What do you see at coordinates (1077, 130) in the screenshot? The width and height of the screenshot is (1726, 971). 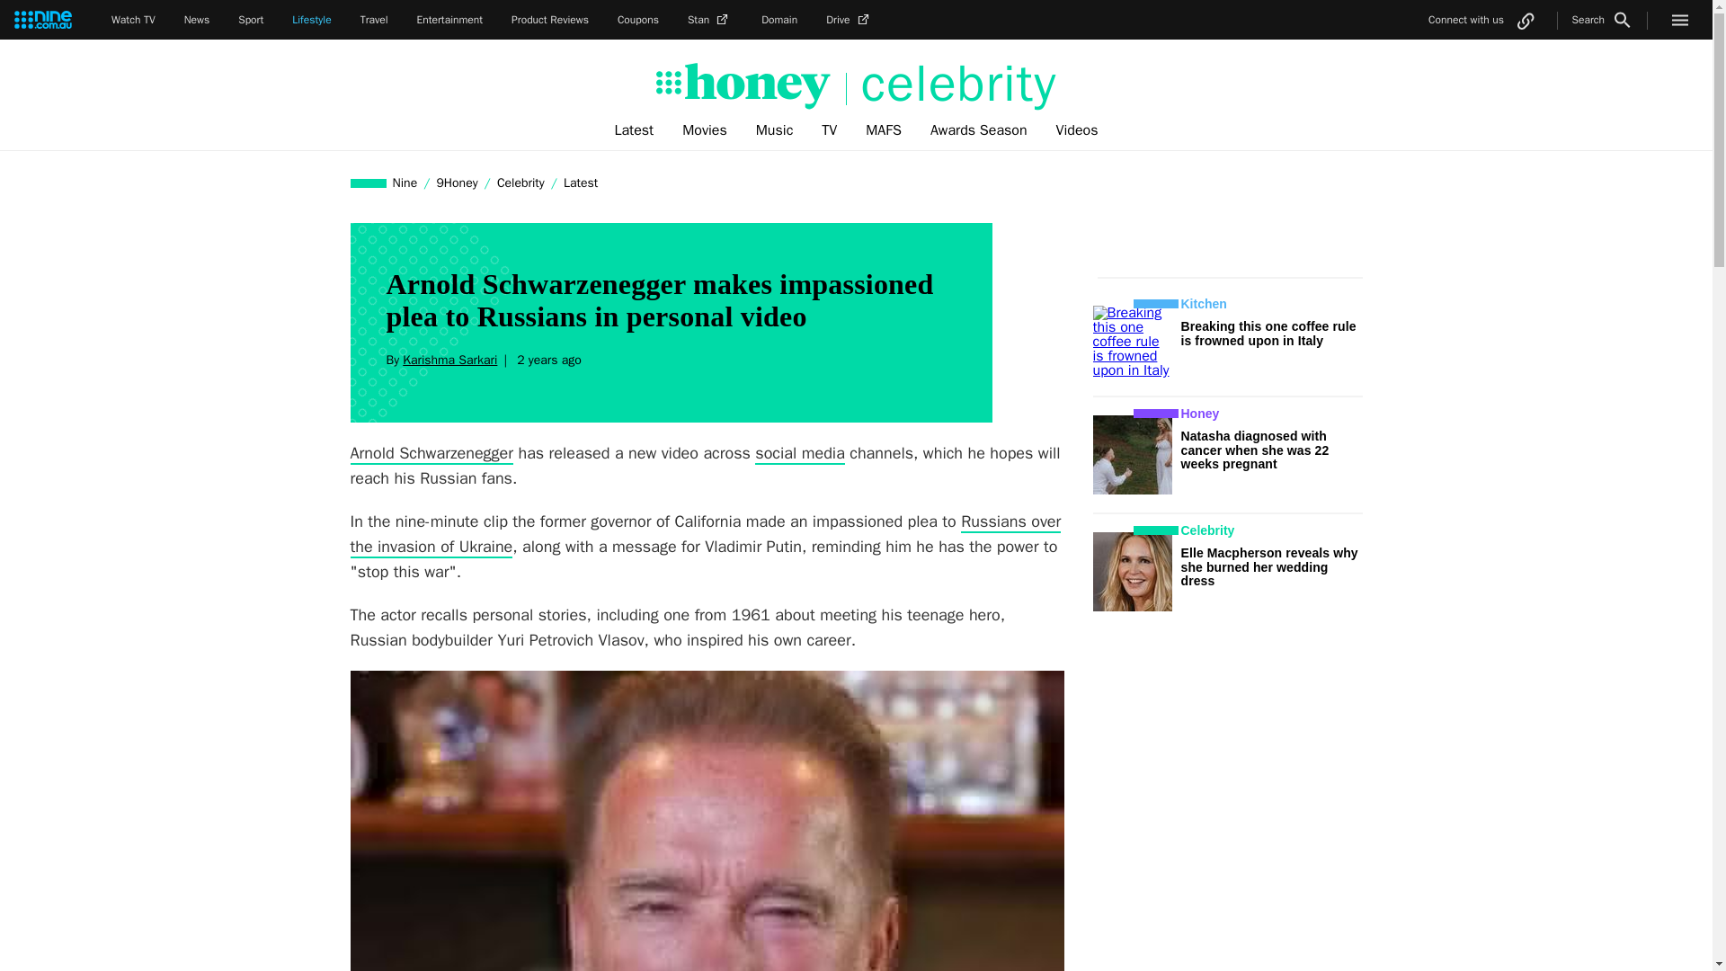 I see `Videos` at bounding box center [1077, 130].